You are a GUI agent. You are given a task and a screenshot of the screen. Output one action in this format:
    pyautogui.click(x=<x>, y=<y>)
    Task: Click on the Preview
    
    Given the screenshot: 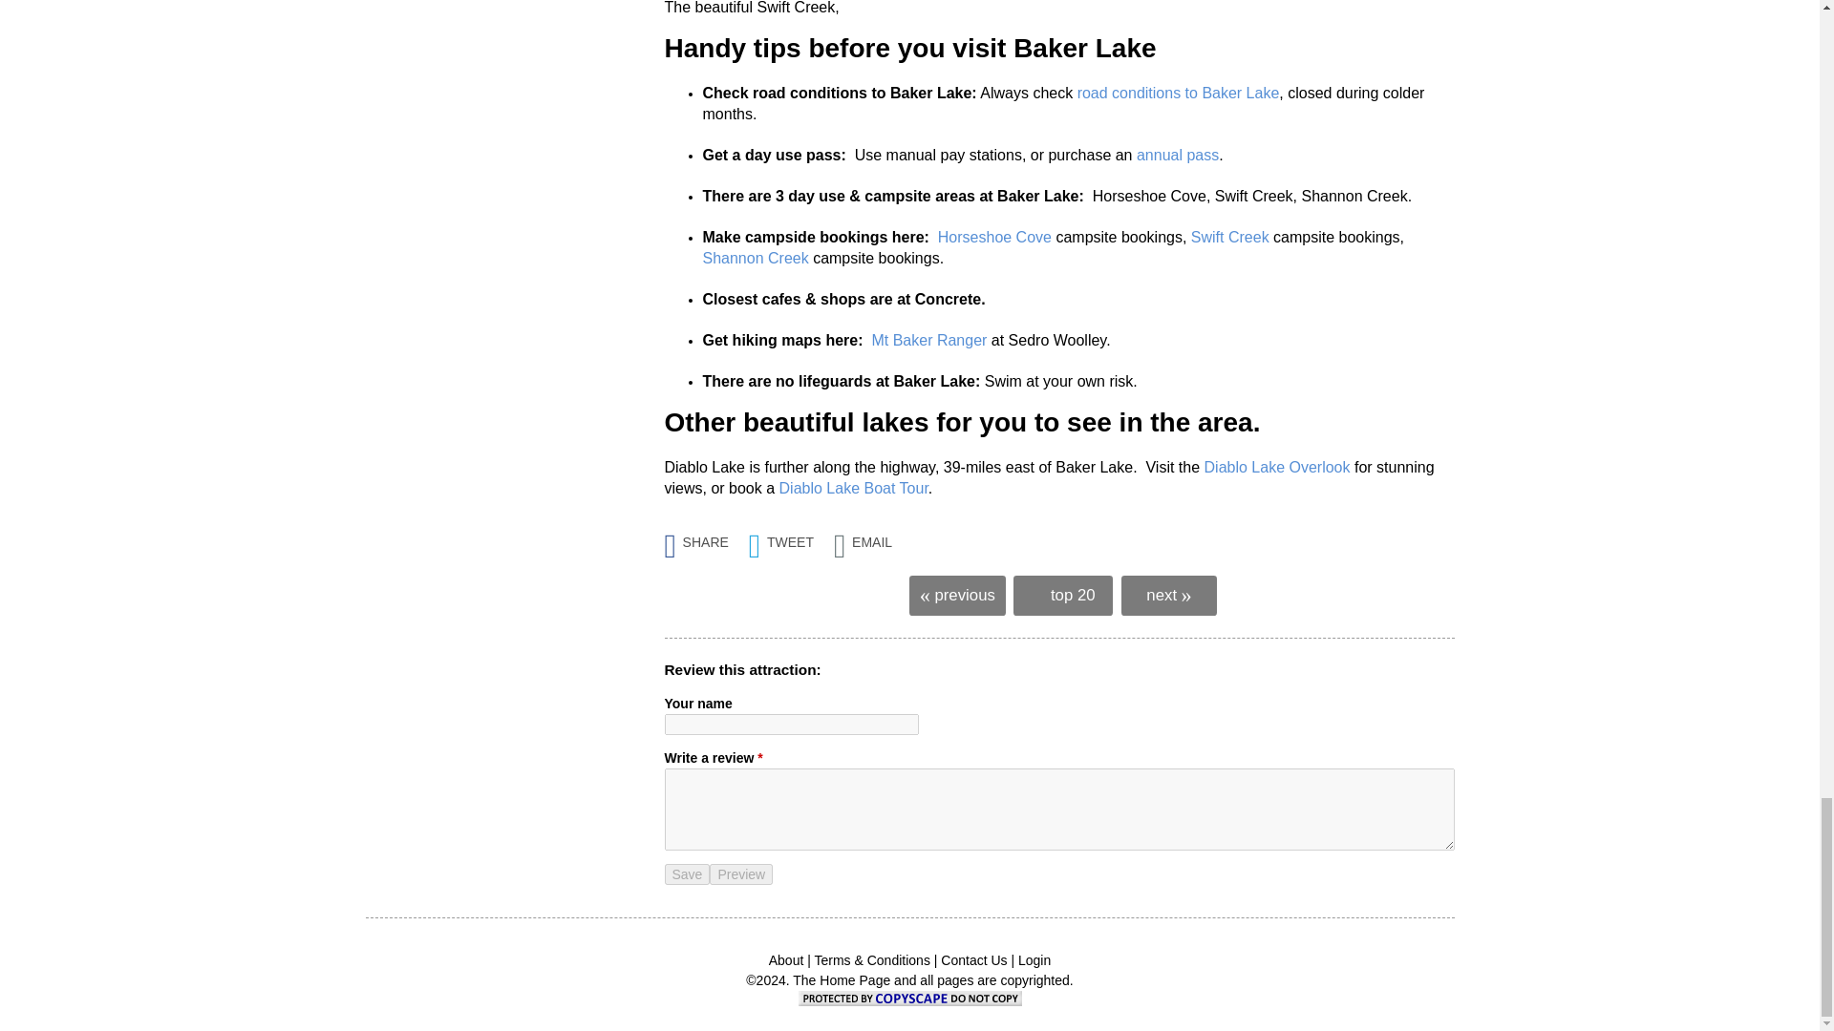 What is the action you would take?
    pyautogui.click(x=741, y=874)
    